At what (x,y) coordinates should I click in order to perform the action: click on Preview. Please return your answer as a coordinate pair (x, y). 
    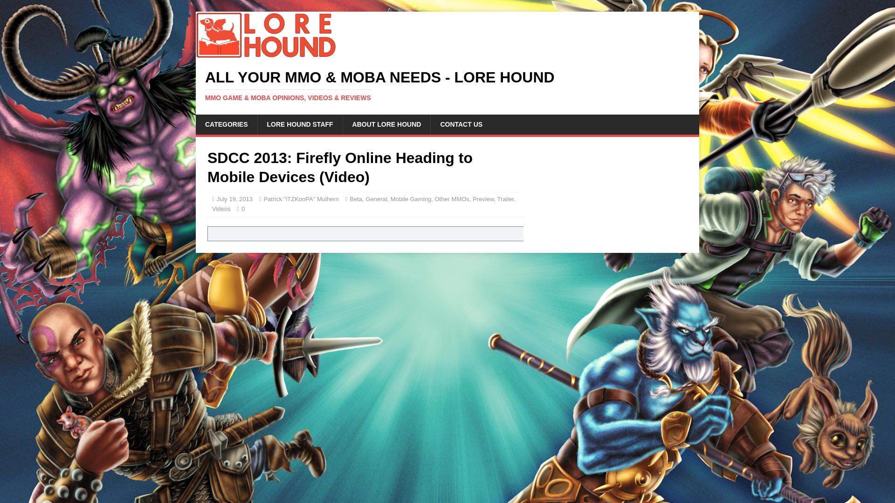
    Looking at the image, I should click on (483, 199).